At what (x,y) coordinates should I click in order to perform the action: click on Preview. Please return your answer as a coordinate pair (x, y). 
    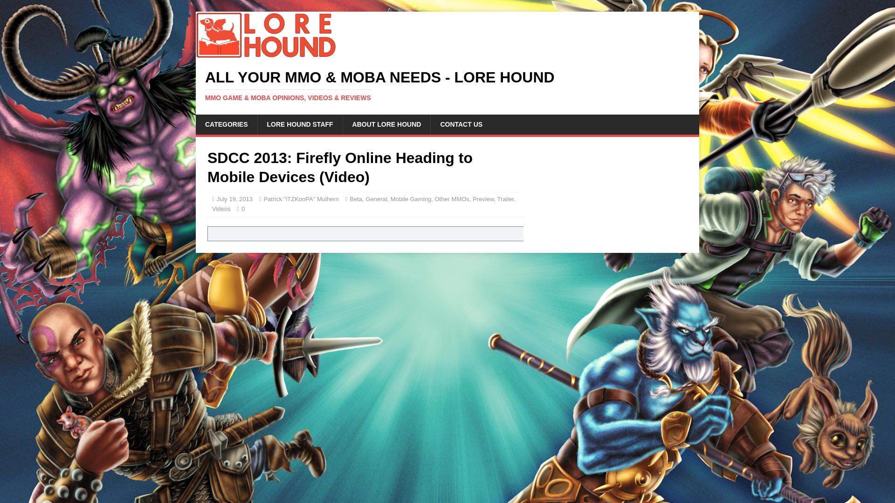
    Looking at the image, I should click on (483, 199).